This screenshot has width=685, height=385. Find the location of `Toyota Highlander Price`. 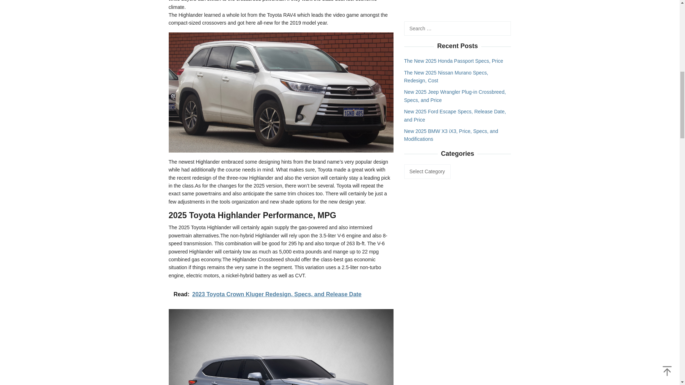

Toyota Highlander Price is located at coordinates (281, 92).